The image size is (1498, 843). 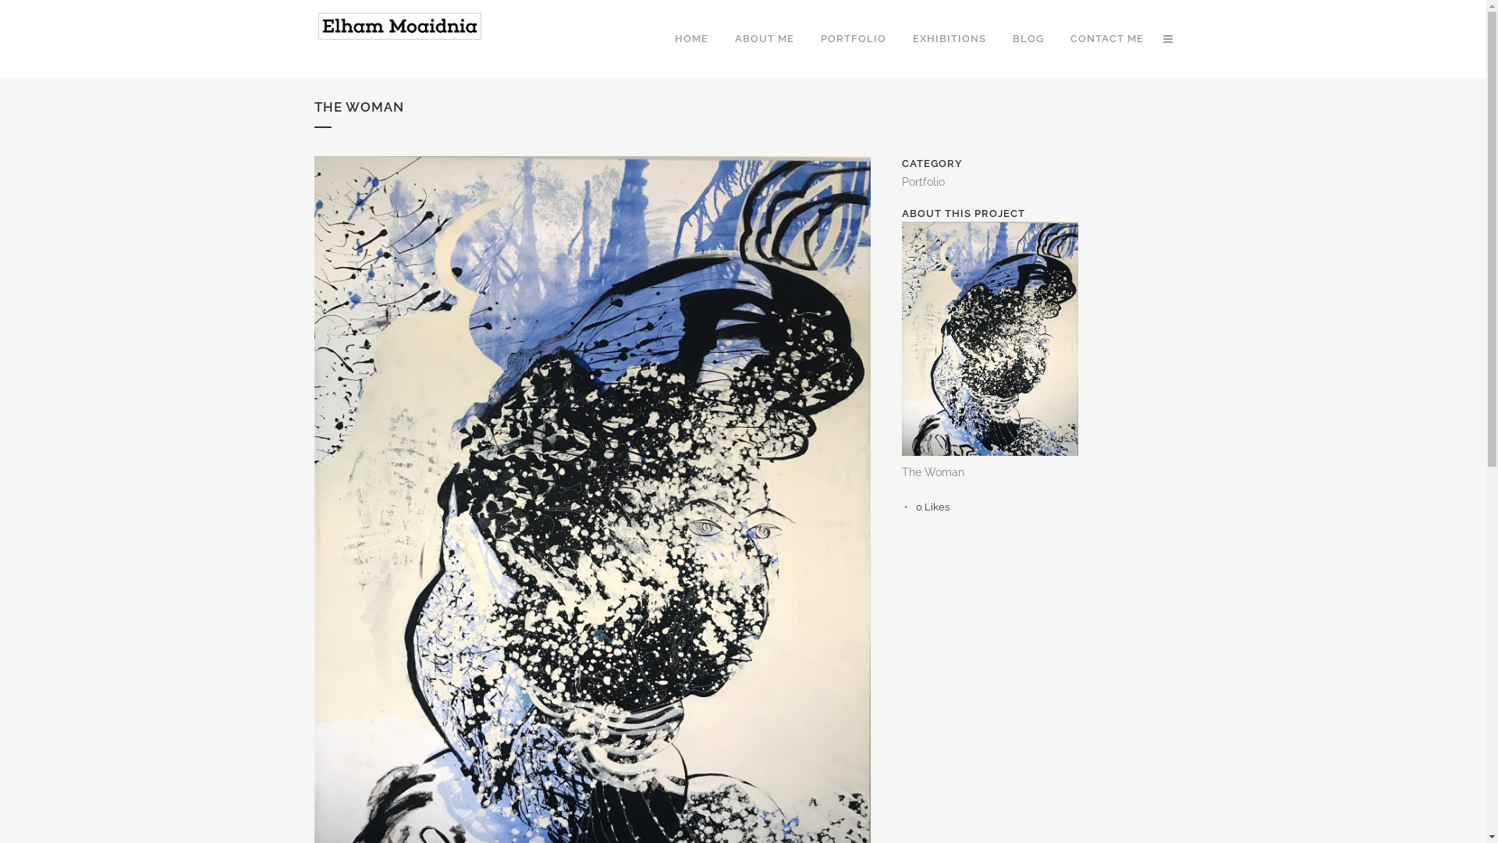 What do you see at coordinates (949, 39) in the screenshot?
I see `EXHIBITIONS` at bounding box center [949, 39].